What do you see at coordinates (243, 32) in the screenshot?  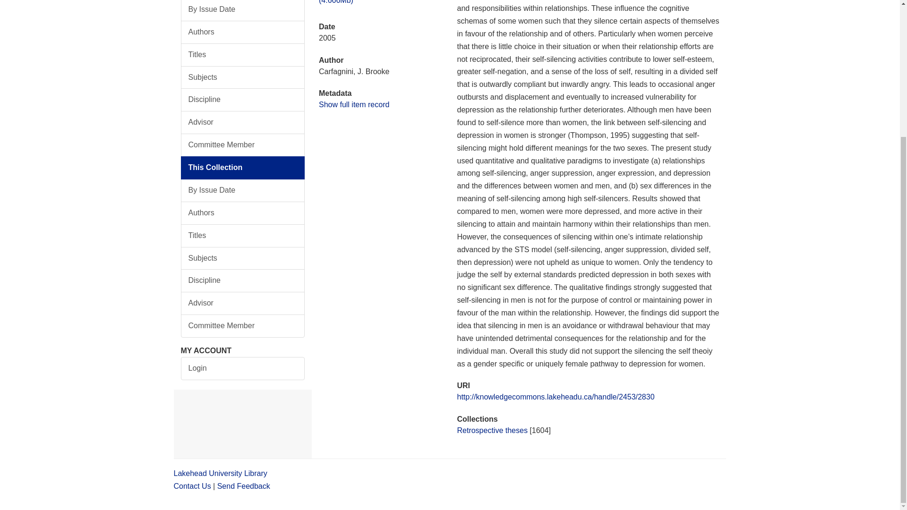 I see `Authors` at bounding box center [243, 32].